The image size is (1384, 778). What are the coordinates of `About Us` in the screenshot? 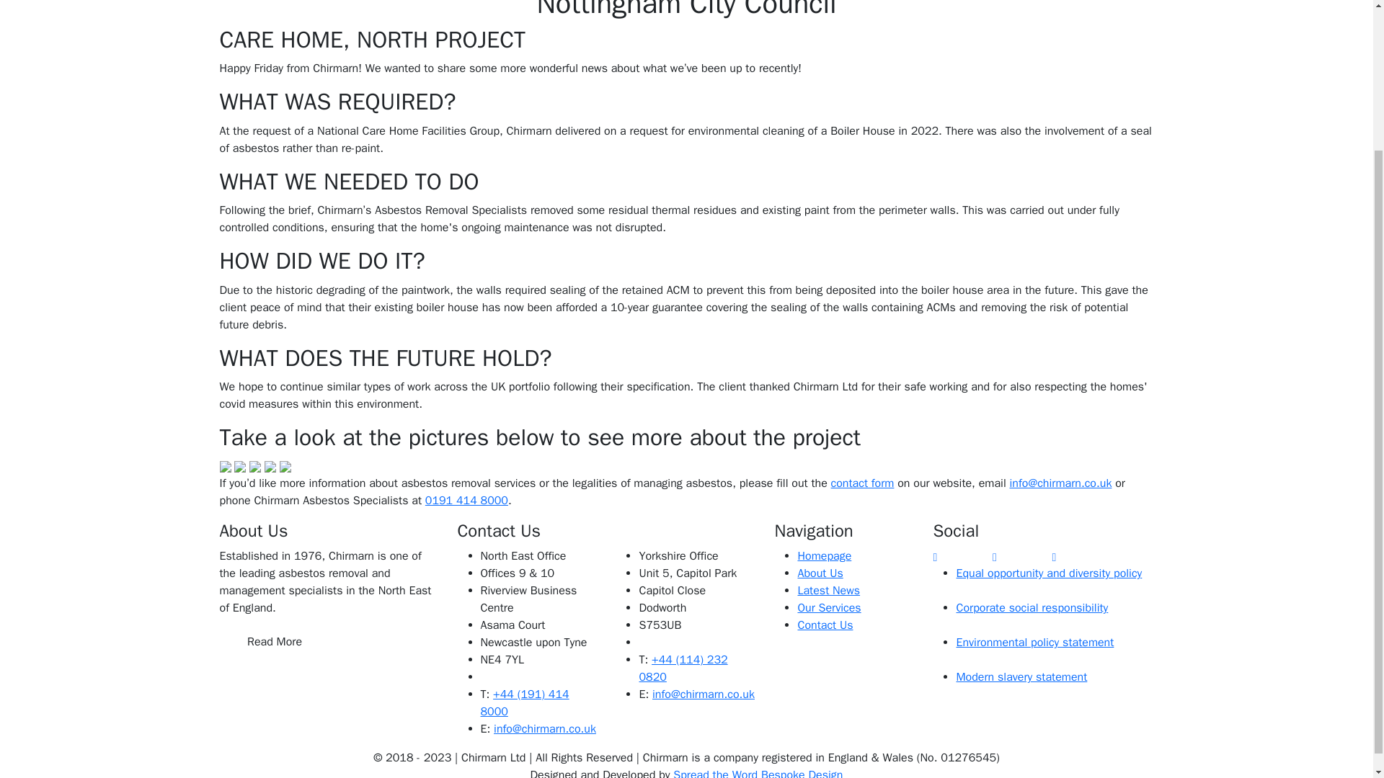 It's located at (820, 573).